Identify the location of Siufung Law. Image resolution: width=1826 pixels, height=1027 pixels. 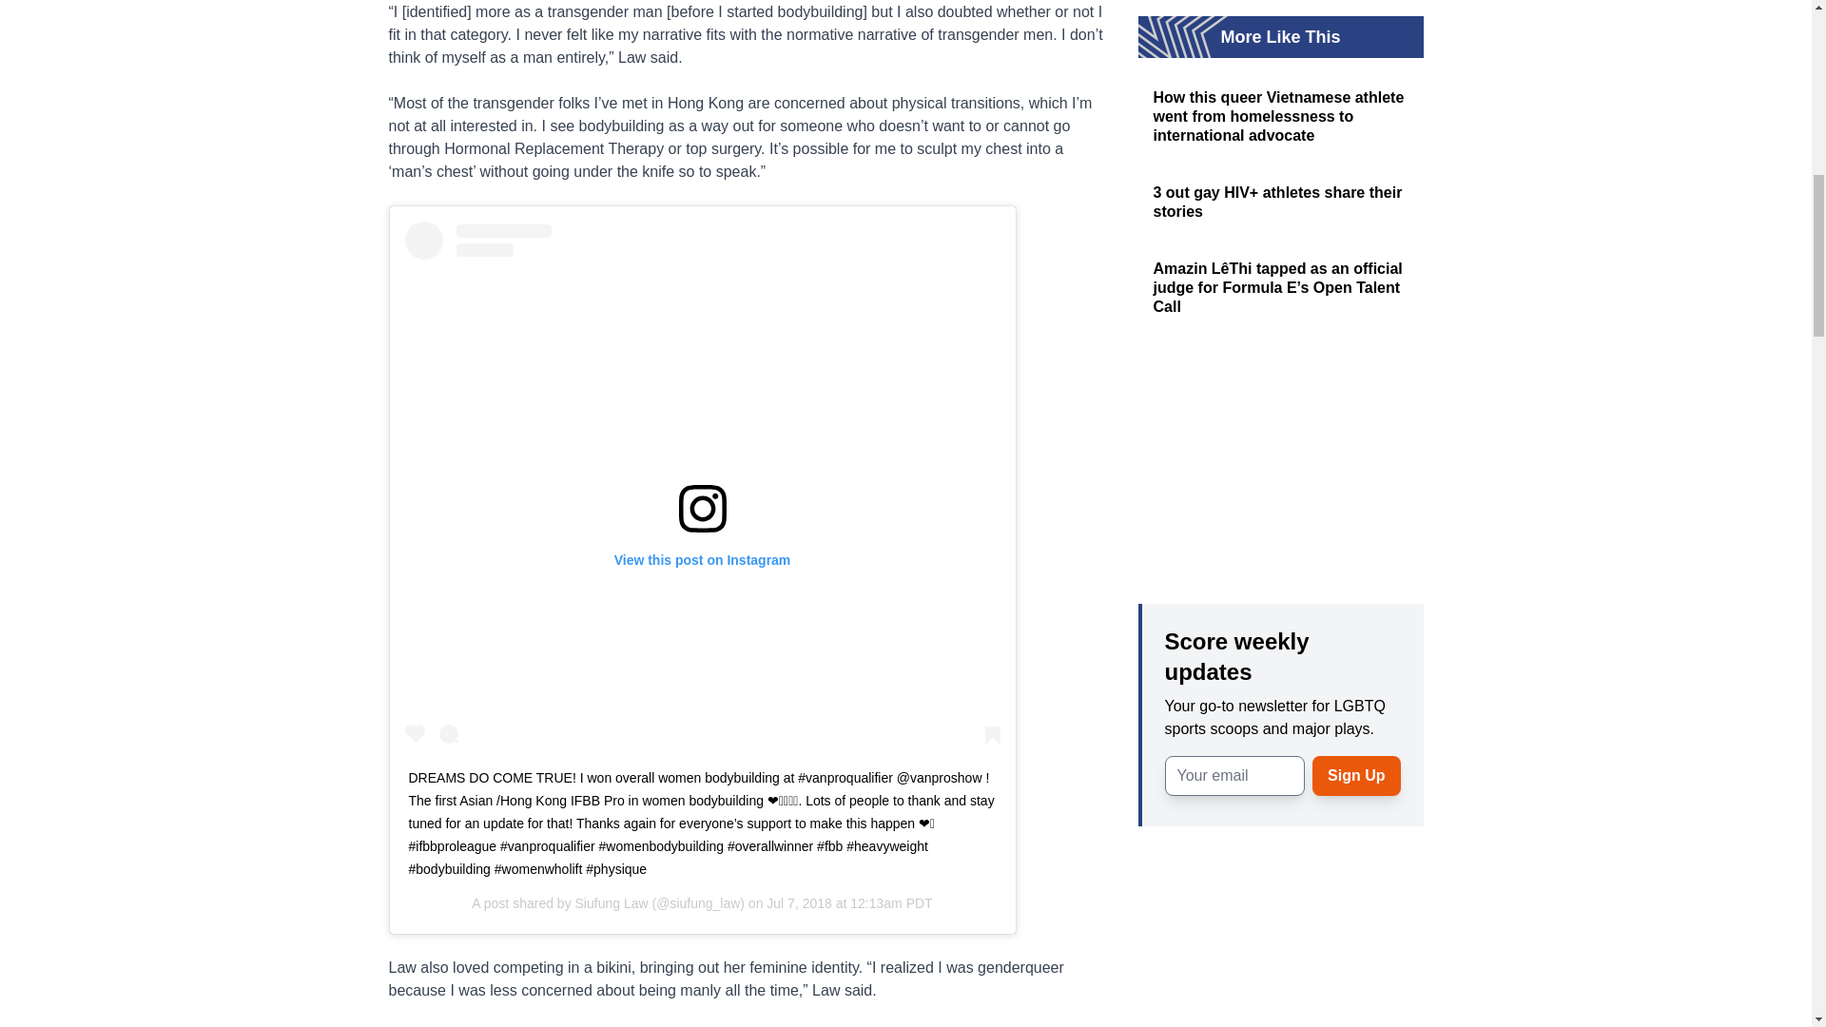
(611, 902).